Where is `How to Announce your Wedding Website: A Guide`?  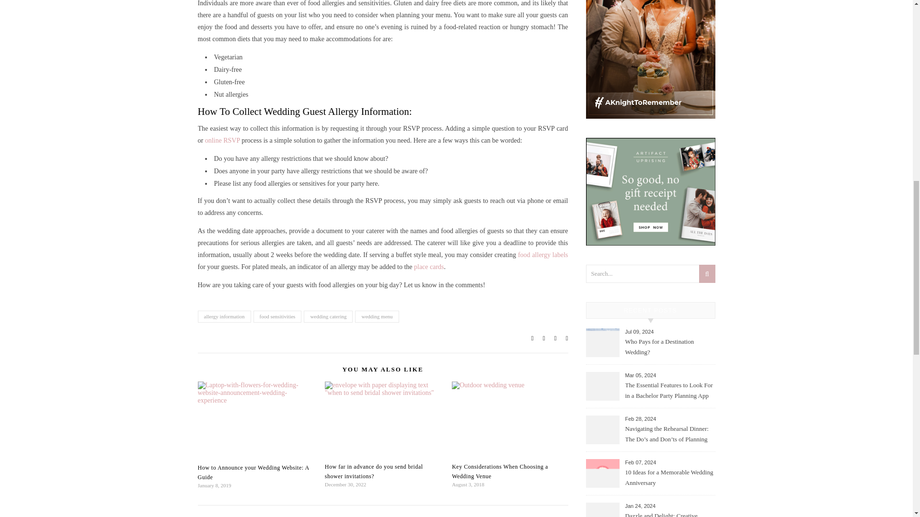 How to Announce your Wedding Website: A Guide is located at coordinates (253, 472).